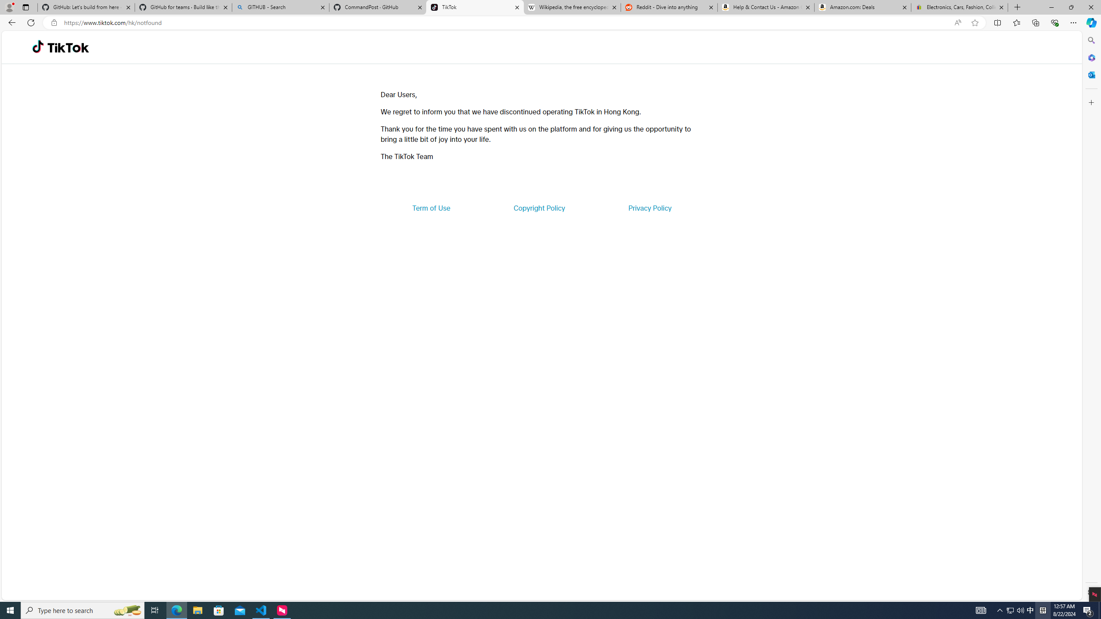 The width and height of the screenshot is (1101, 619). What do you see at coordinates (649, 208) in the screenshot?
I see `Privacy Policy` at bounding box center [649, 208].